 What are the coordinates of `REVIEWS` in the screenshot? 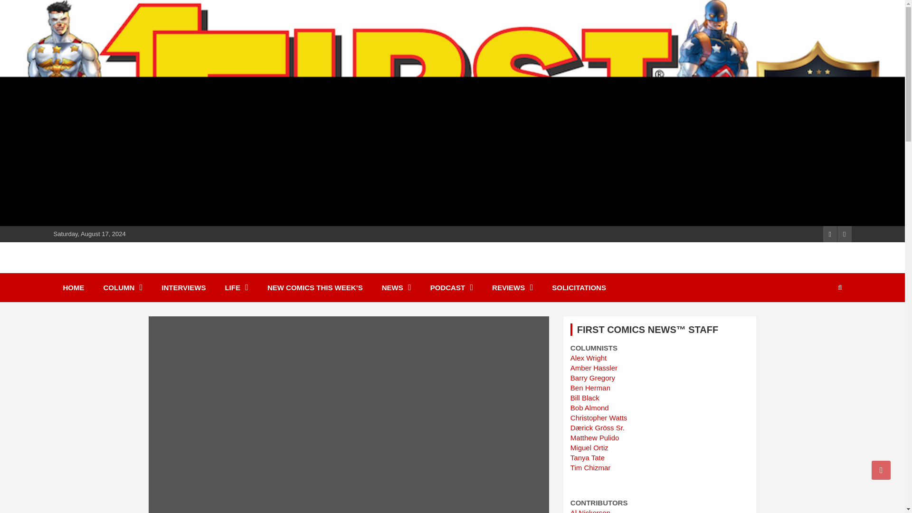 It's located at (512, 287).